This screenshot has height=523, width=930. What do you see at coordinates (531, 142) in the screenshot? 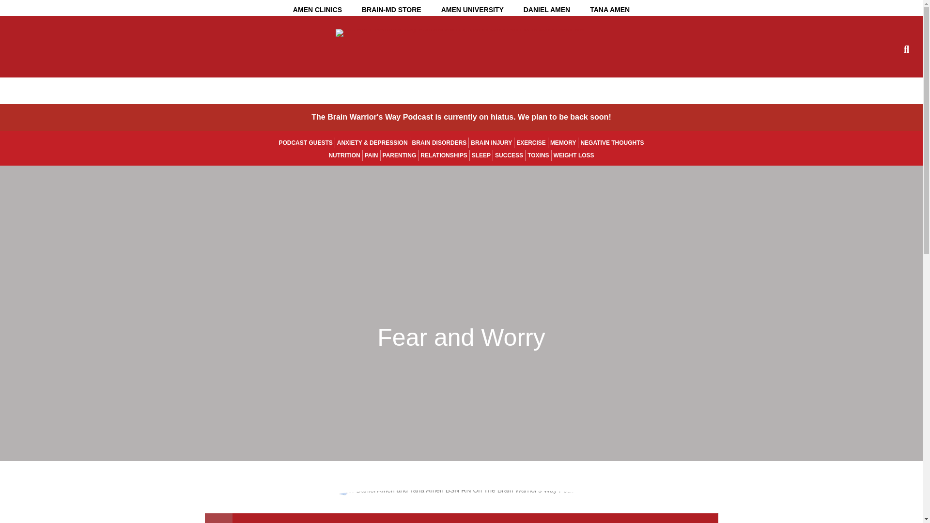
I see `EXERCISE` at bounding box center [531, 142].